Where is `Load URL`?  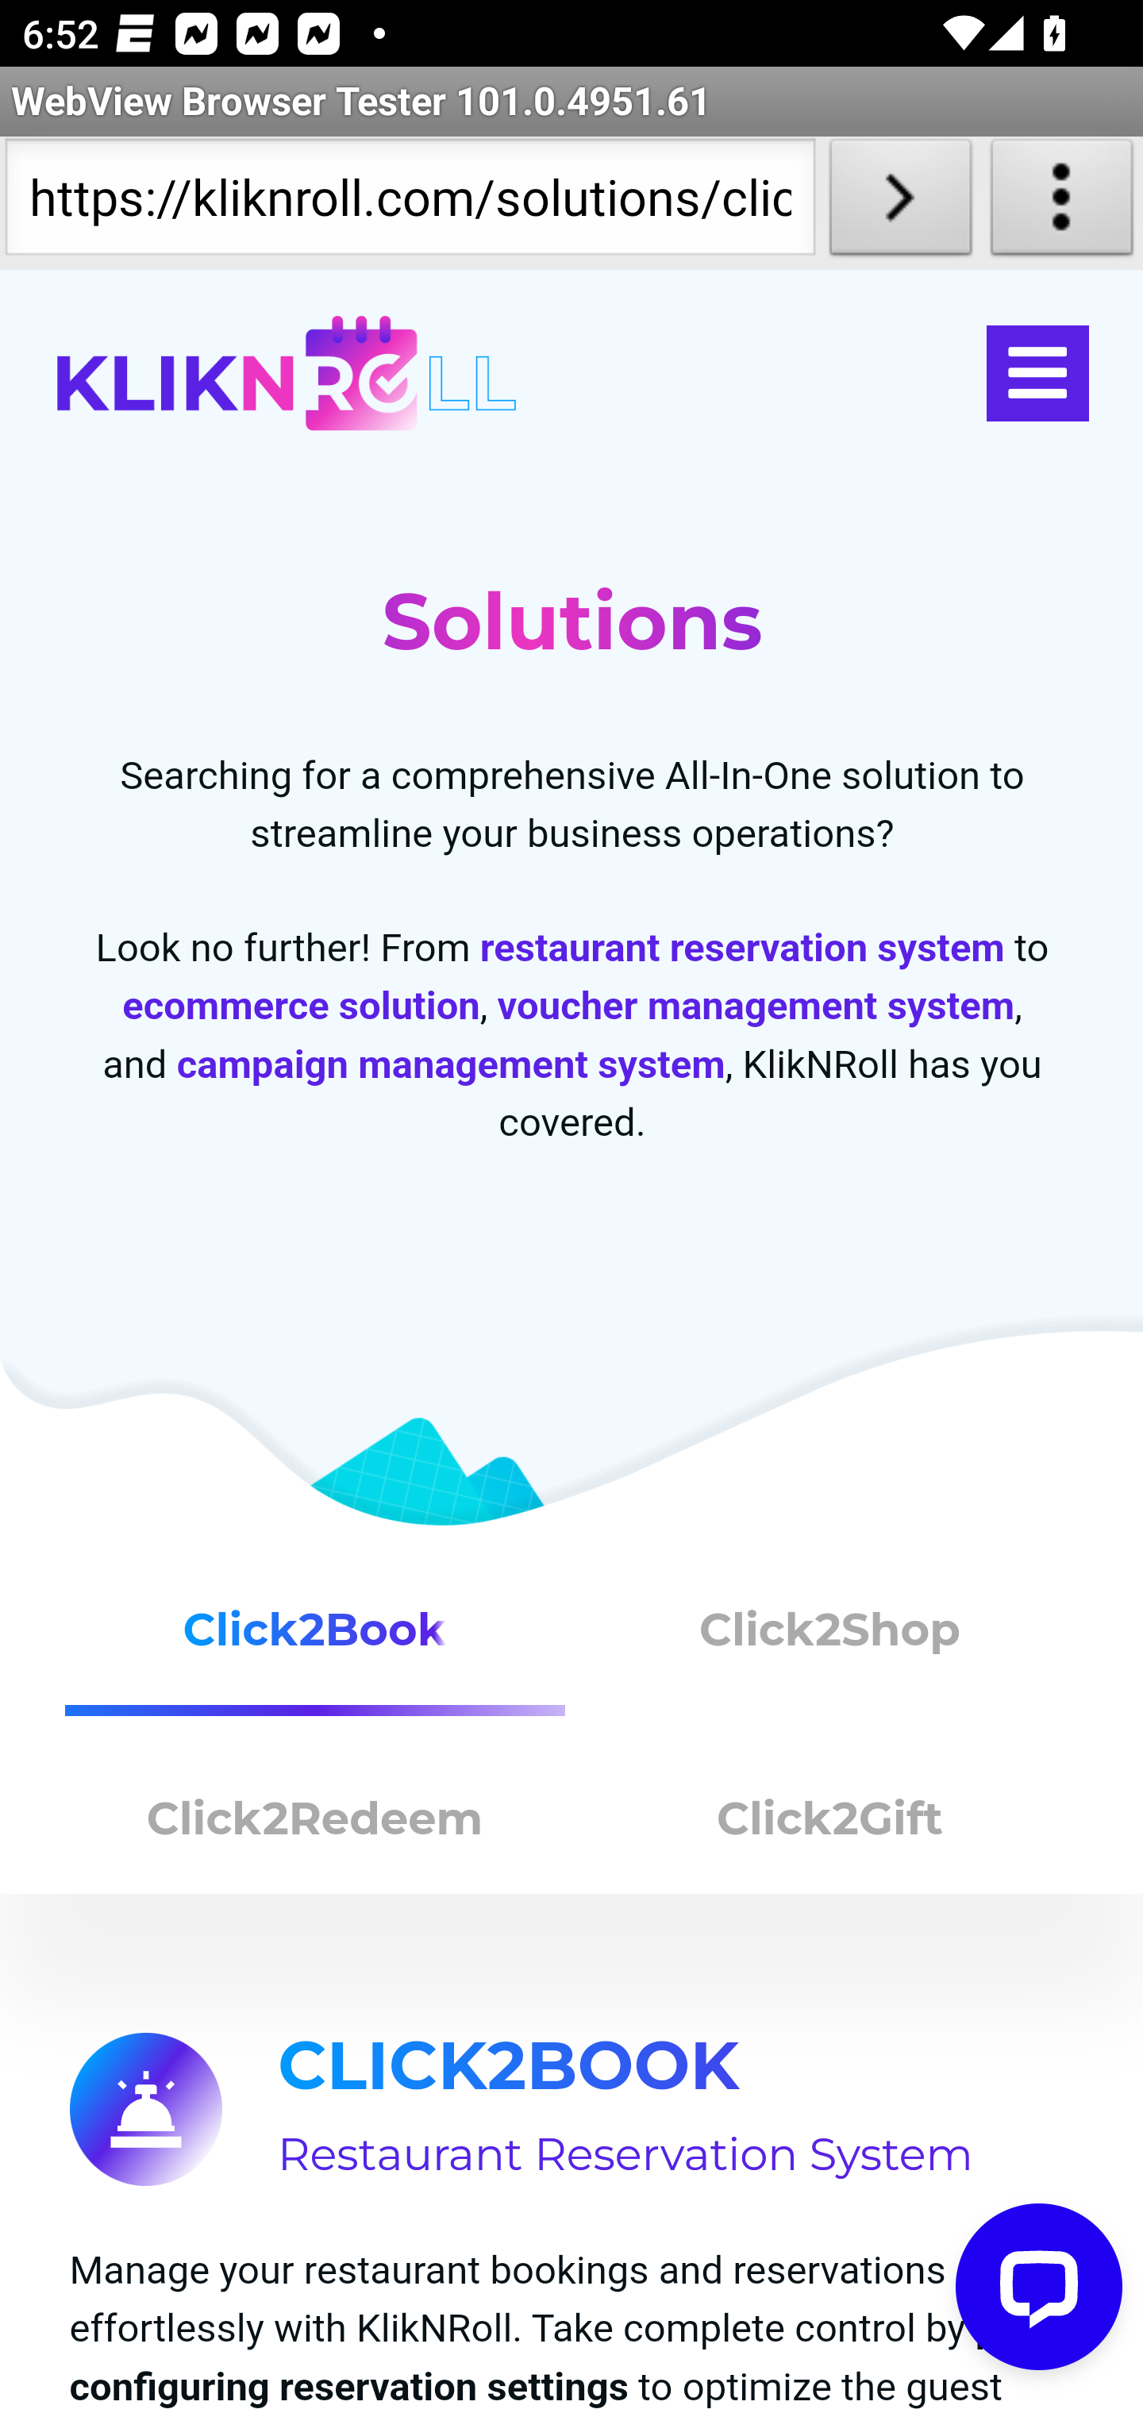 Load URL is located at coordinates (900, 203).